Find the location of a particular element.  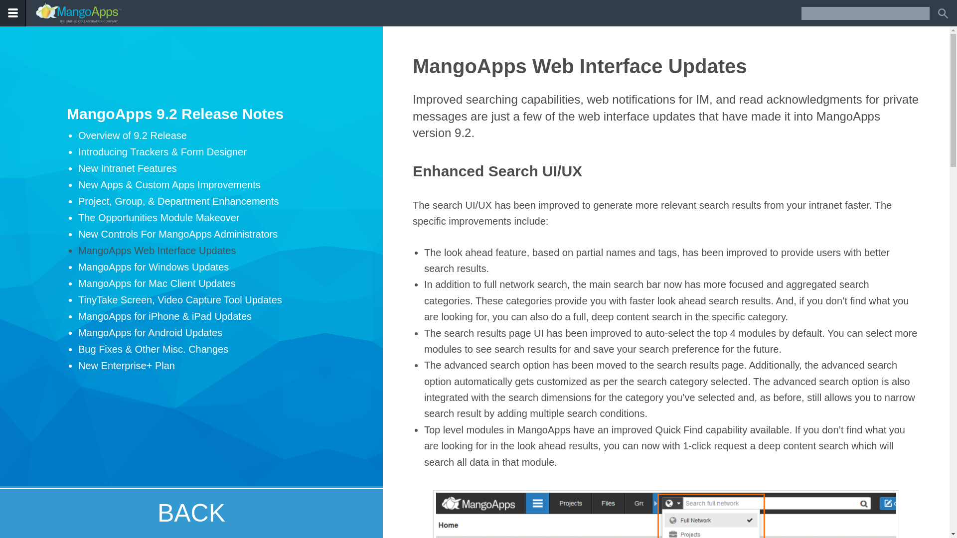

MangoApps Web Interface Updates is located at coordinates (157, 251).